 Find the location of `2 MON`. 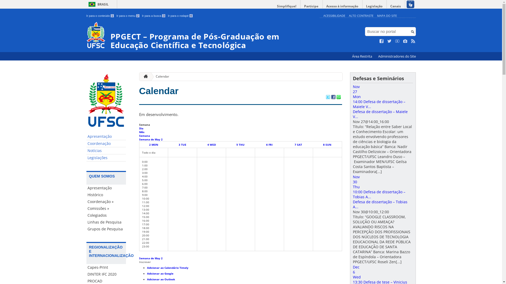

2 MON is located at coordinates (154, 145).